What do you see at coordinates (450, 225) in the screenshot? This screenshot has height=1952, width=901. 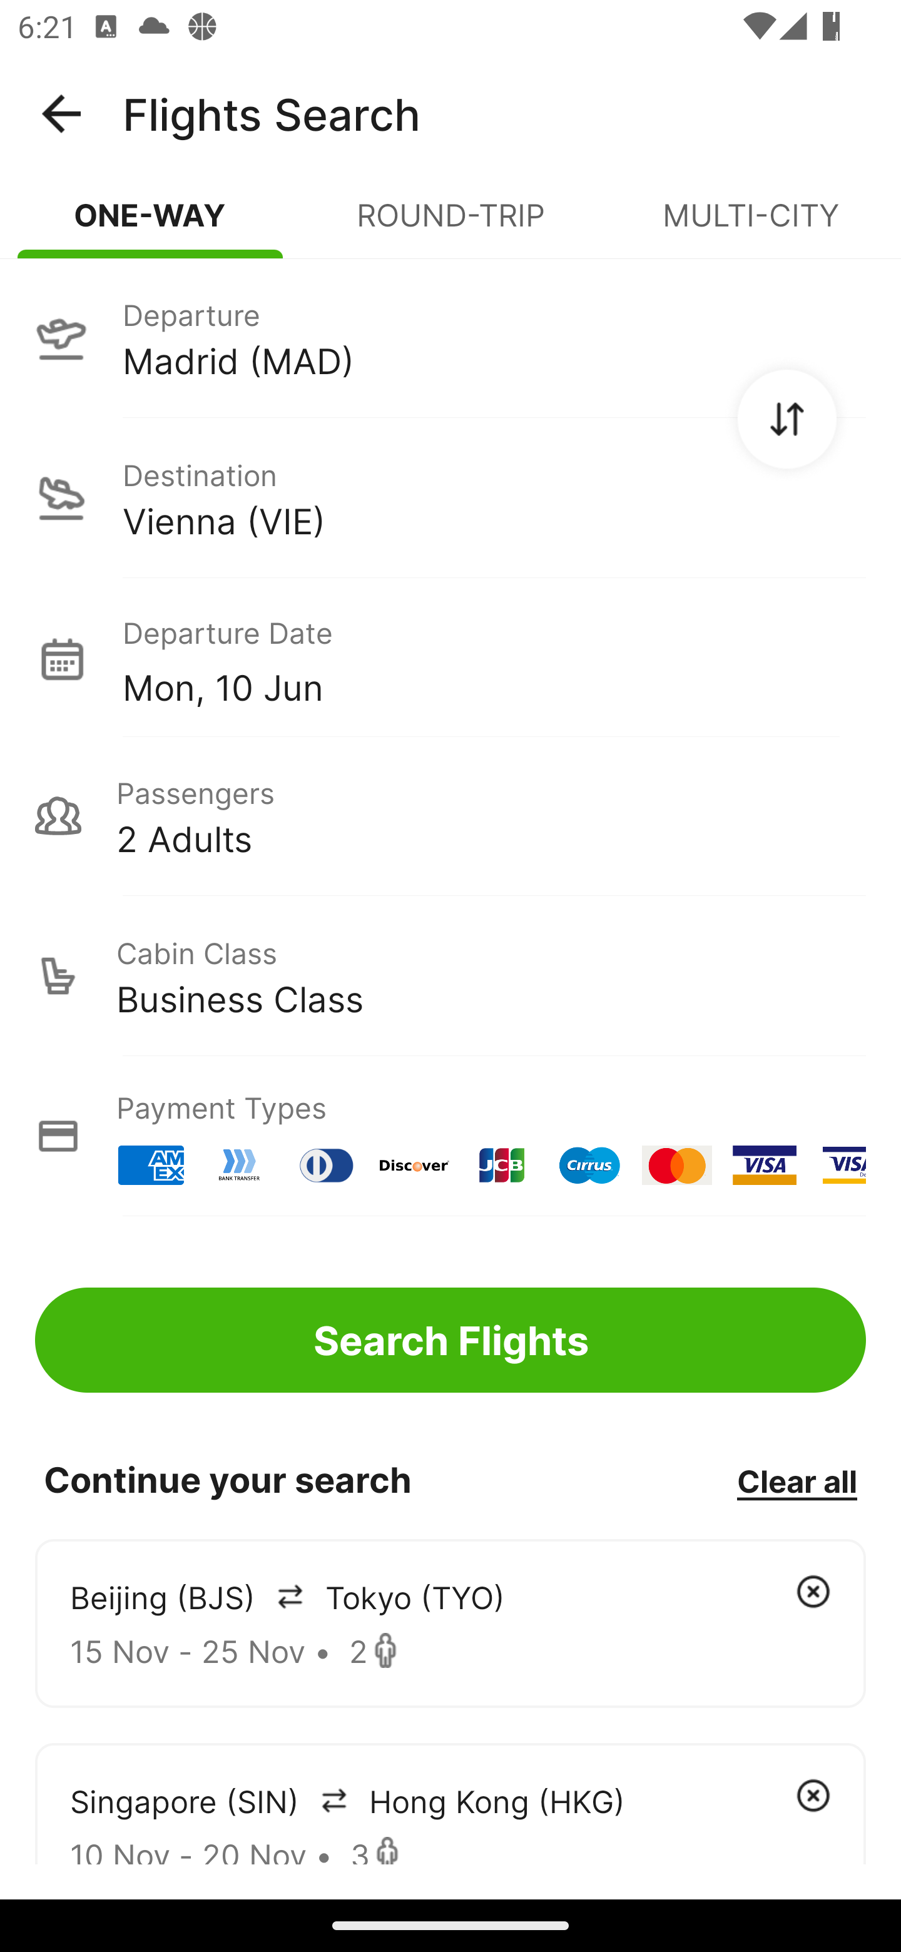 I see `ROUND-TRIP` at bounding box center [450, 225].